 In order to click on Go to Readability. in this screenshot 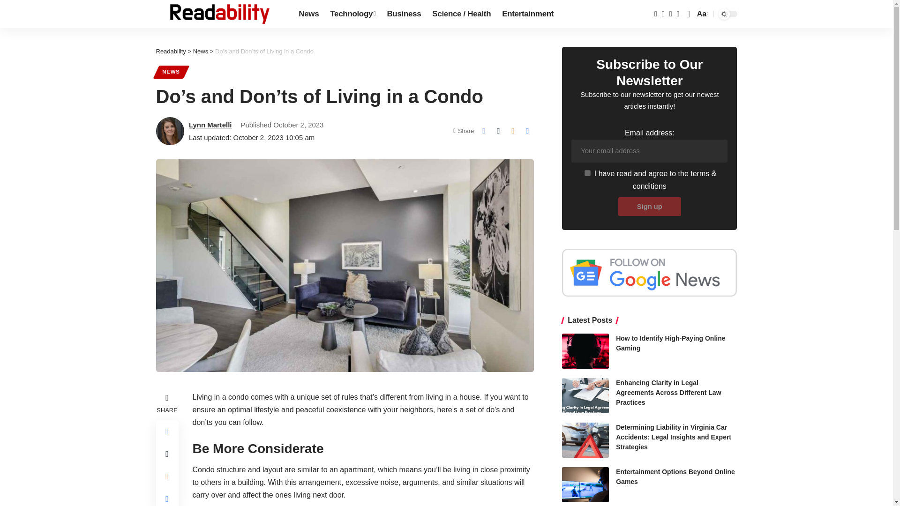, I will do `click(702, 14)`.